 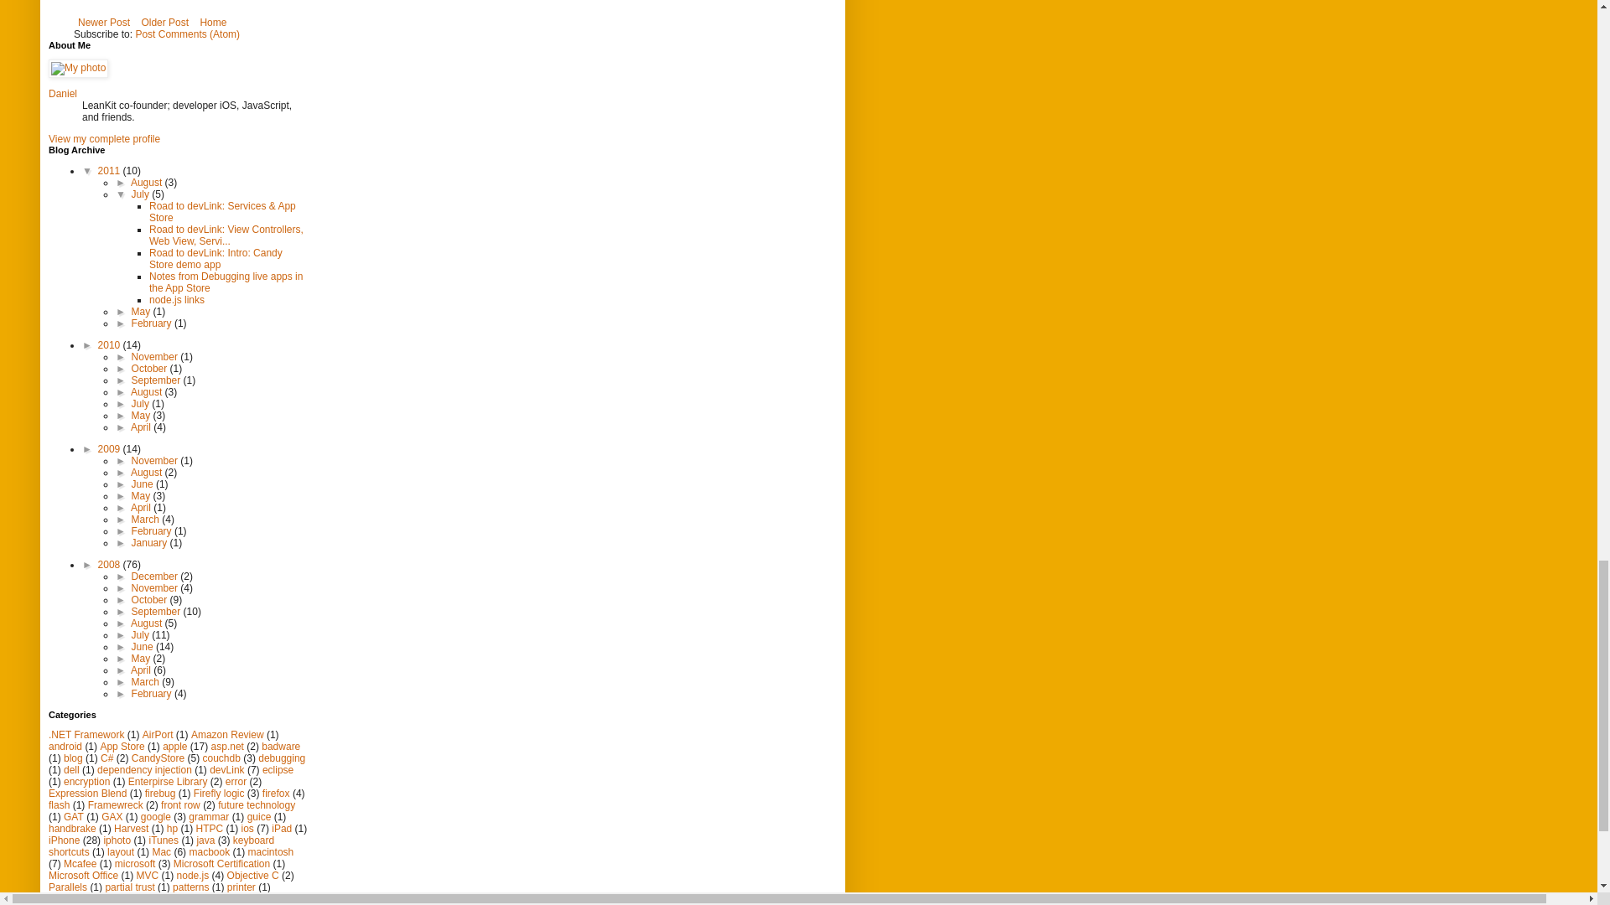 I want to click on View my complete profile, so click(x=104, y=138).